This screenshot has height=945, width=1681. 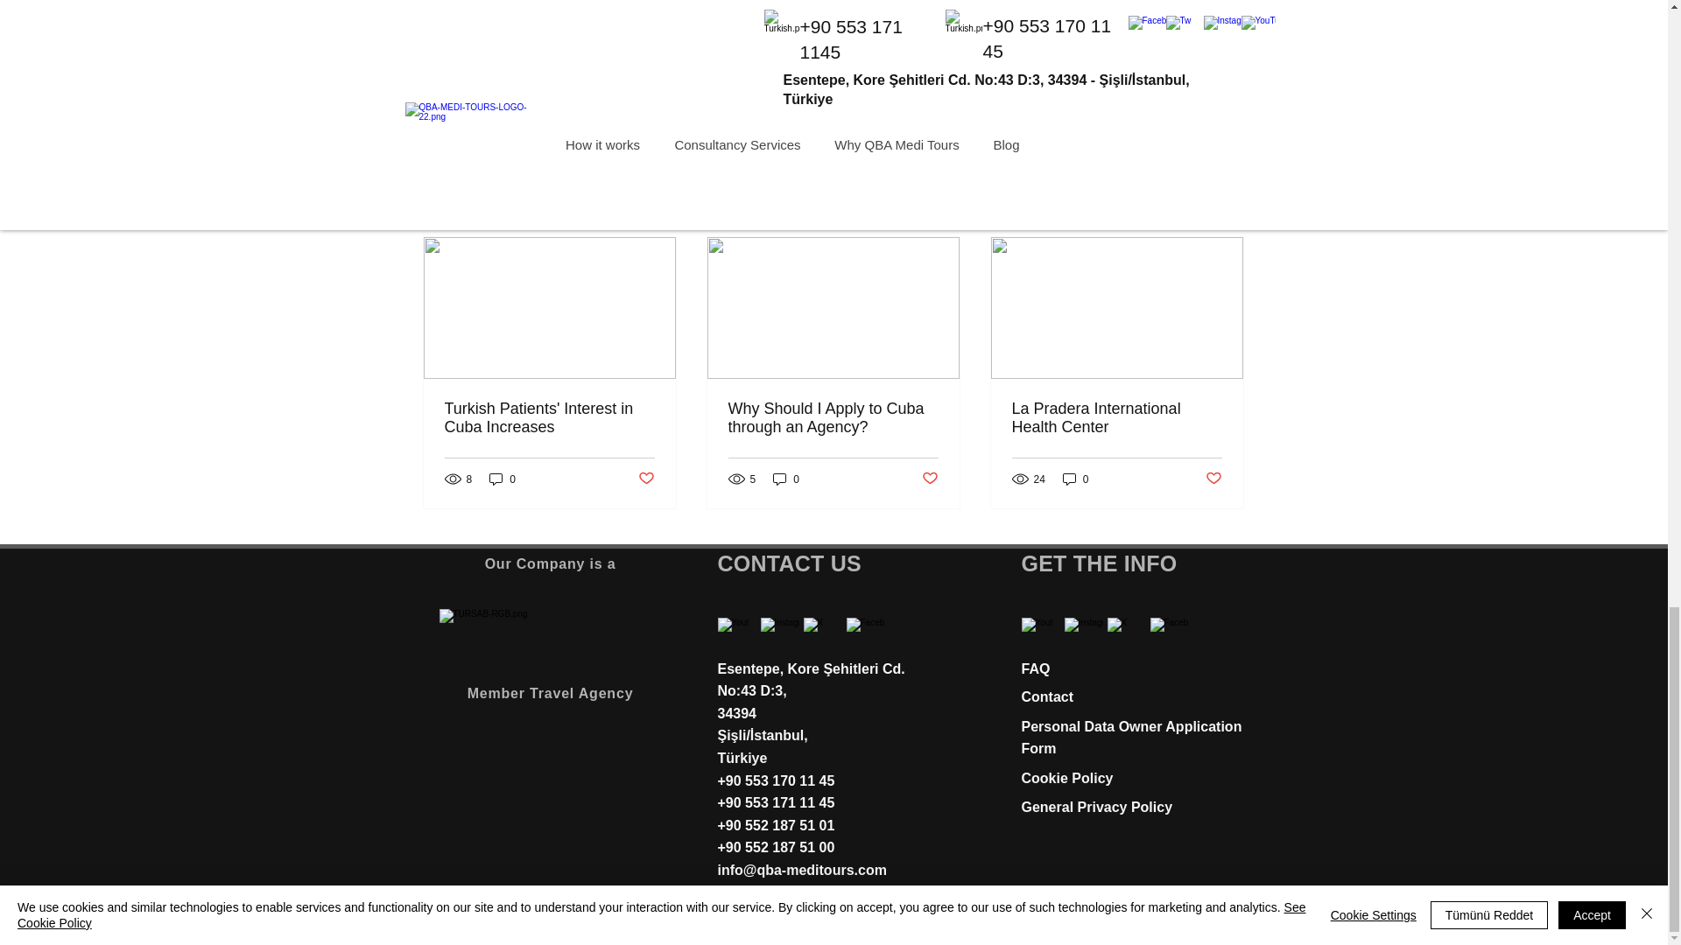 I want to click on Post not marked as liked, so click(x=930, y=479).